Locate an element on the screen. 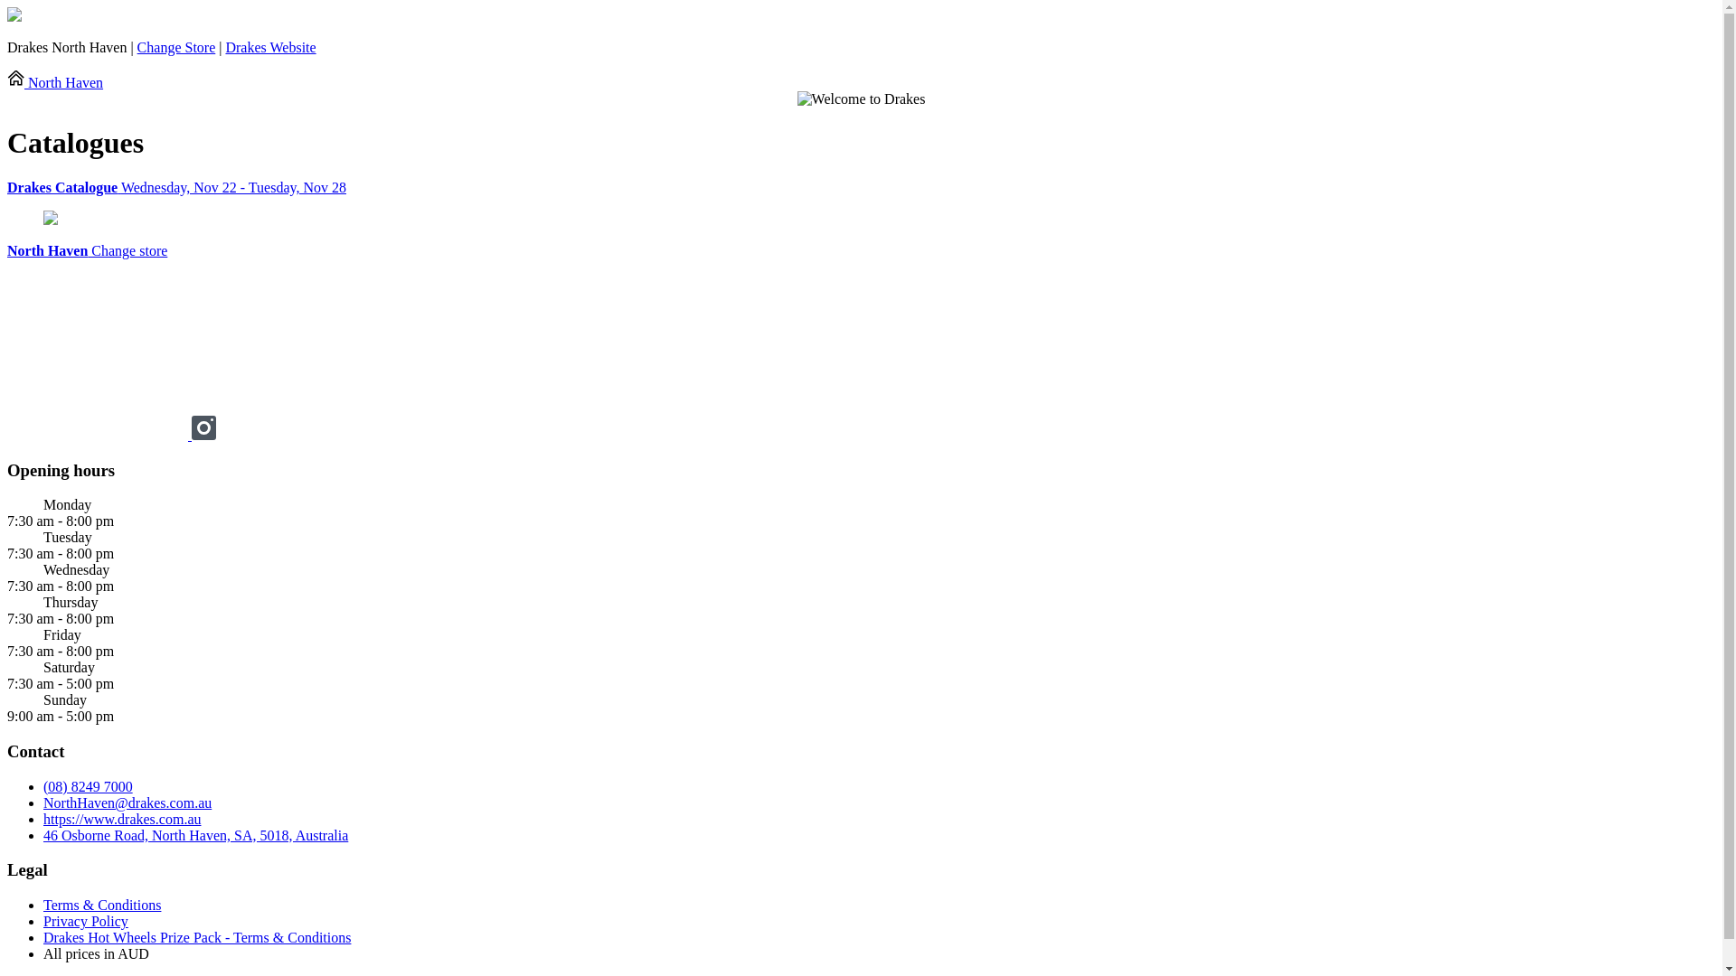 This screenshot has height=976, width=1736. North Haven is located at coordinates (55, 83).